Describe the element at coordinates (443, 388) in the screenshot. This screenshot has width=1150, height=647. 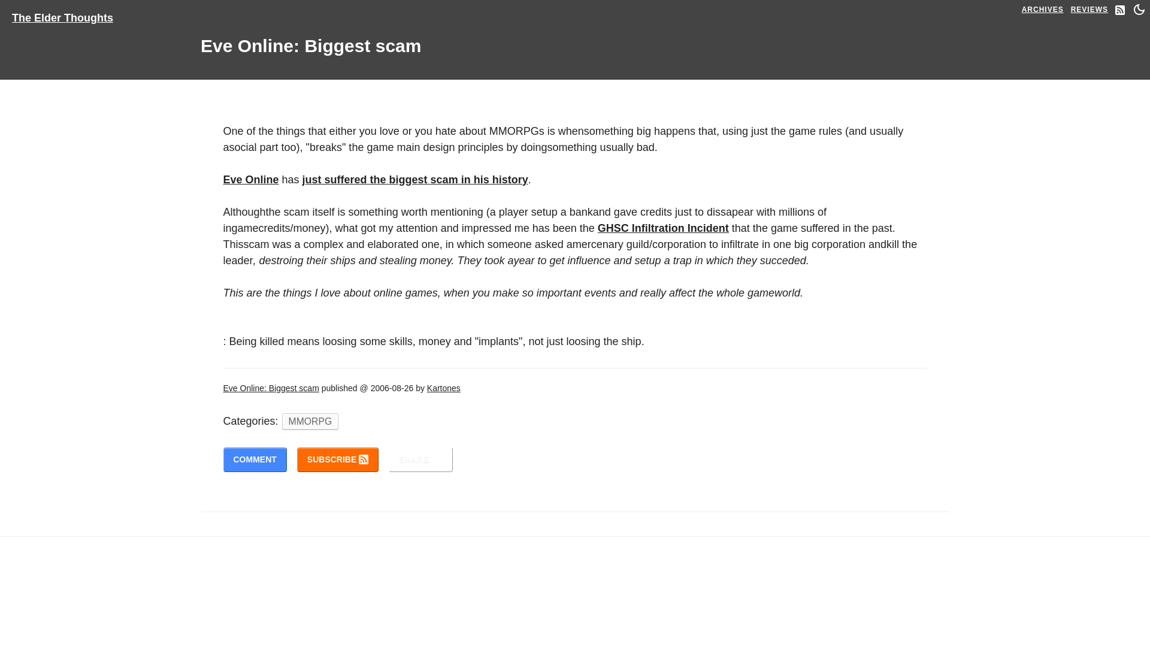
I see `Kartones` at that location.